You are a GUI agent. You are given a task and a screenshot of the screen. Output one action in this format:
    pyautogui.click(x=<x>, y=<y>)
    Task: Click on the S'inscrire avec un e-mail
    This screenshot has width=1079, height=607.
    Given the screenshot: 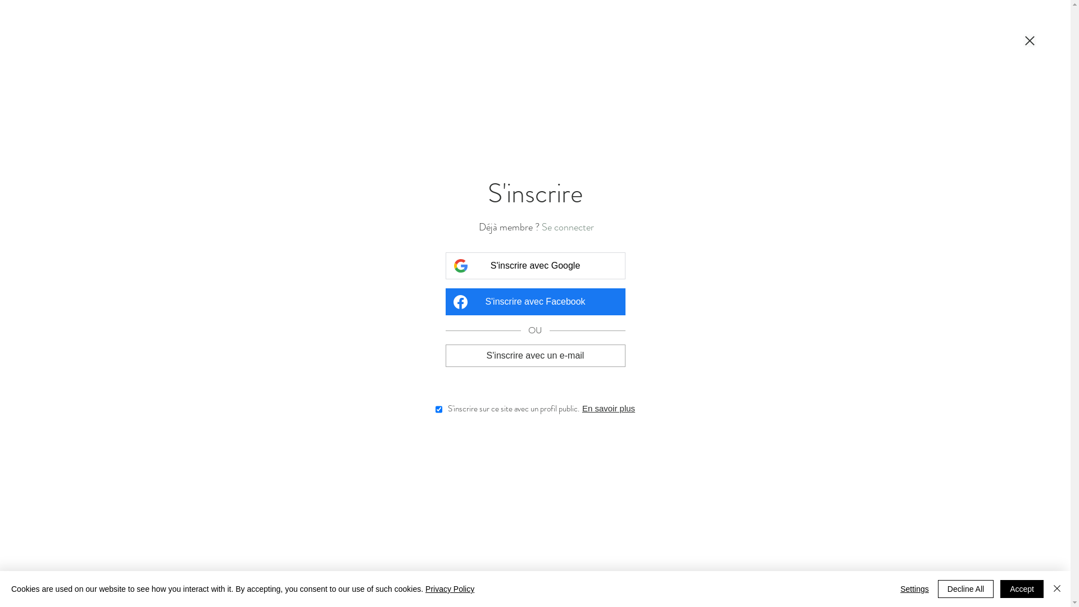 What is the action you would take?
    pyautogui.click(x=535, y=355)
    